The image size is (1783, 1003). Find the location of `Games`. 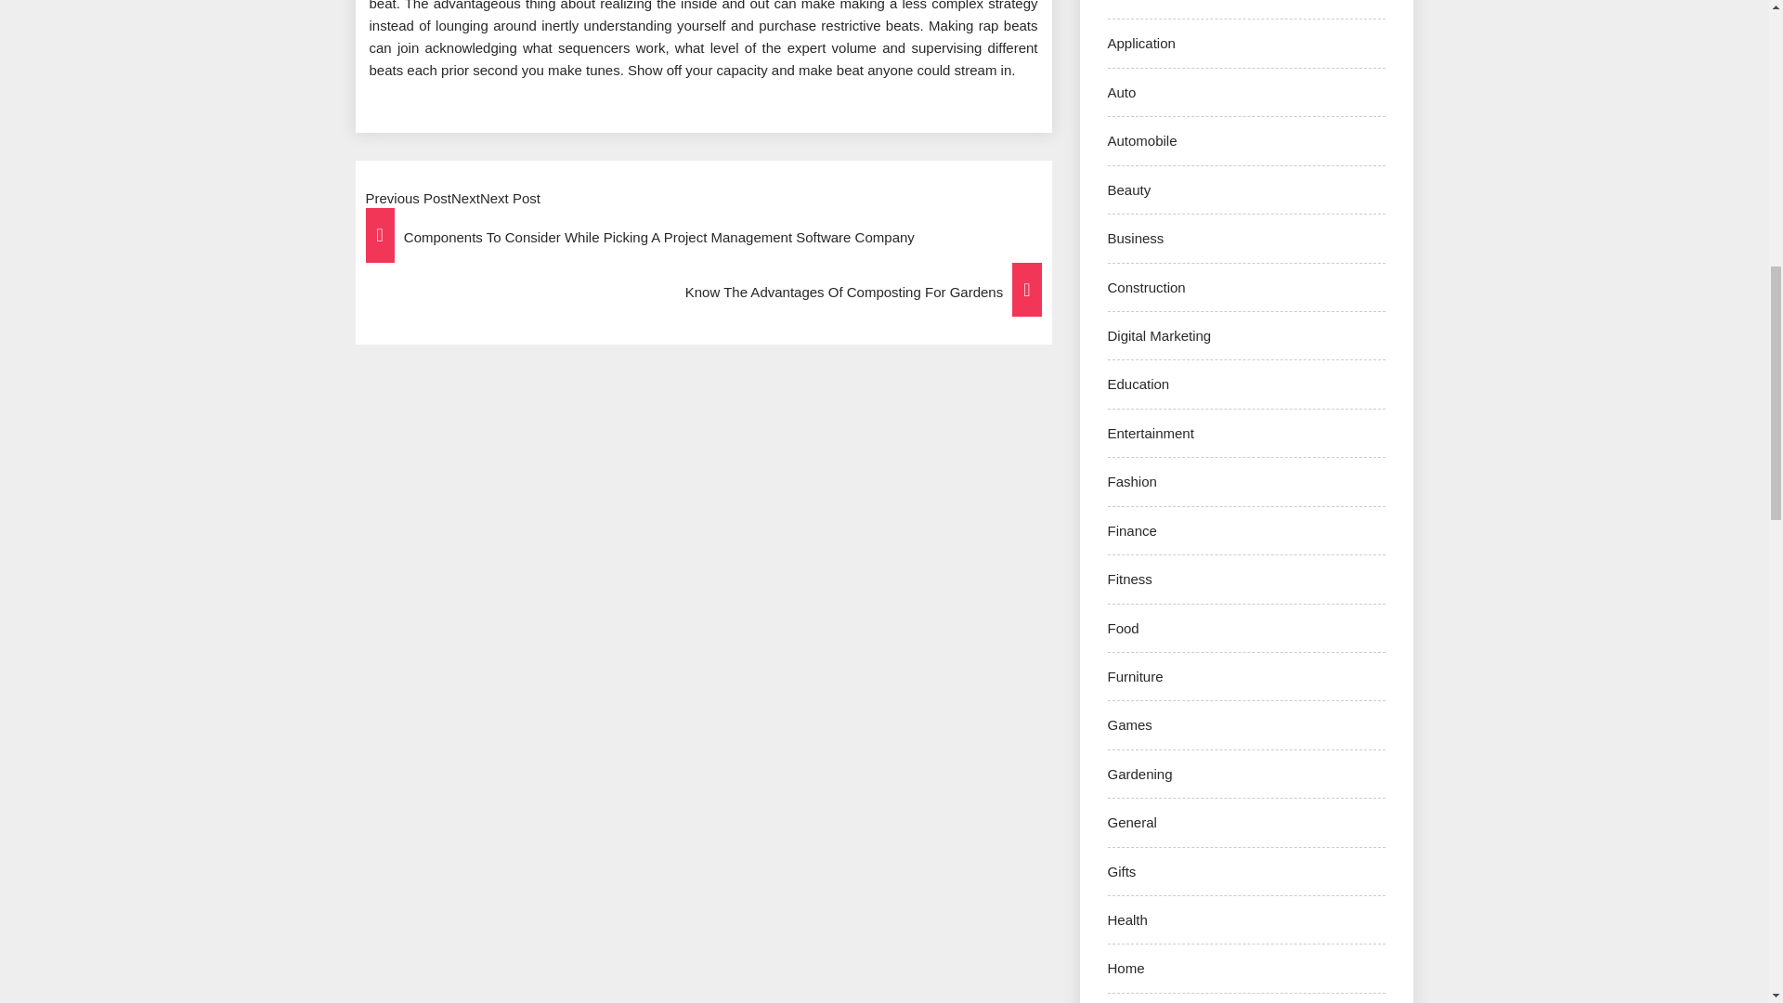

Games is located at coordinates (1129, 724).